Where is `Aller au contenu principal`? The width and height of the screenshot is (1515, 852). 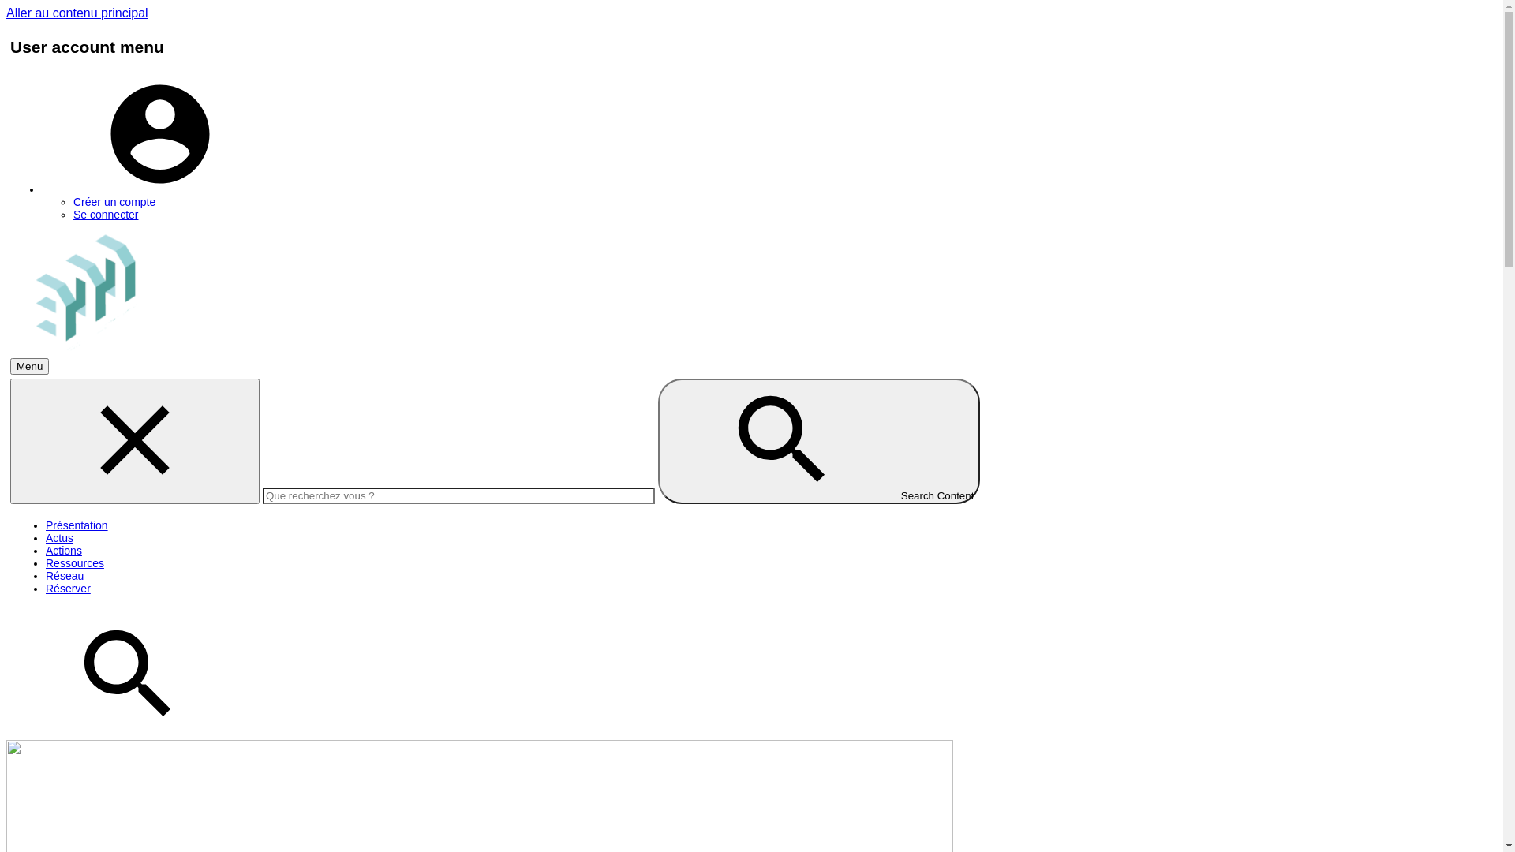 Aller au contenu principal is located at coordinates (77, 13).